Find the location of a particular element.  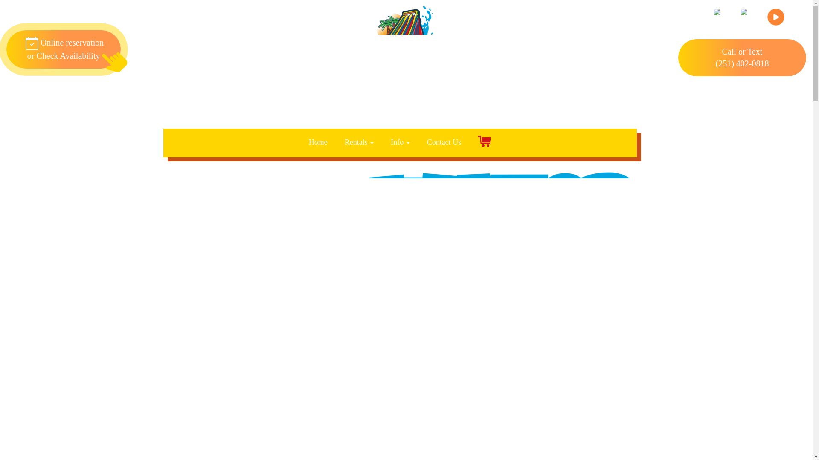

Home is located at coordinates (318, 142).